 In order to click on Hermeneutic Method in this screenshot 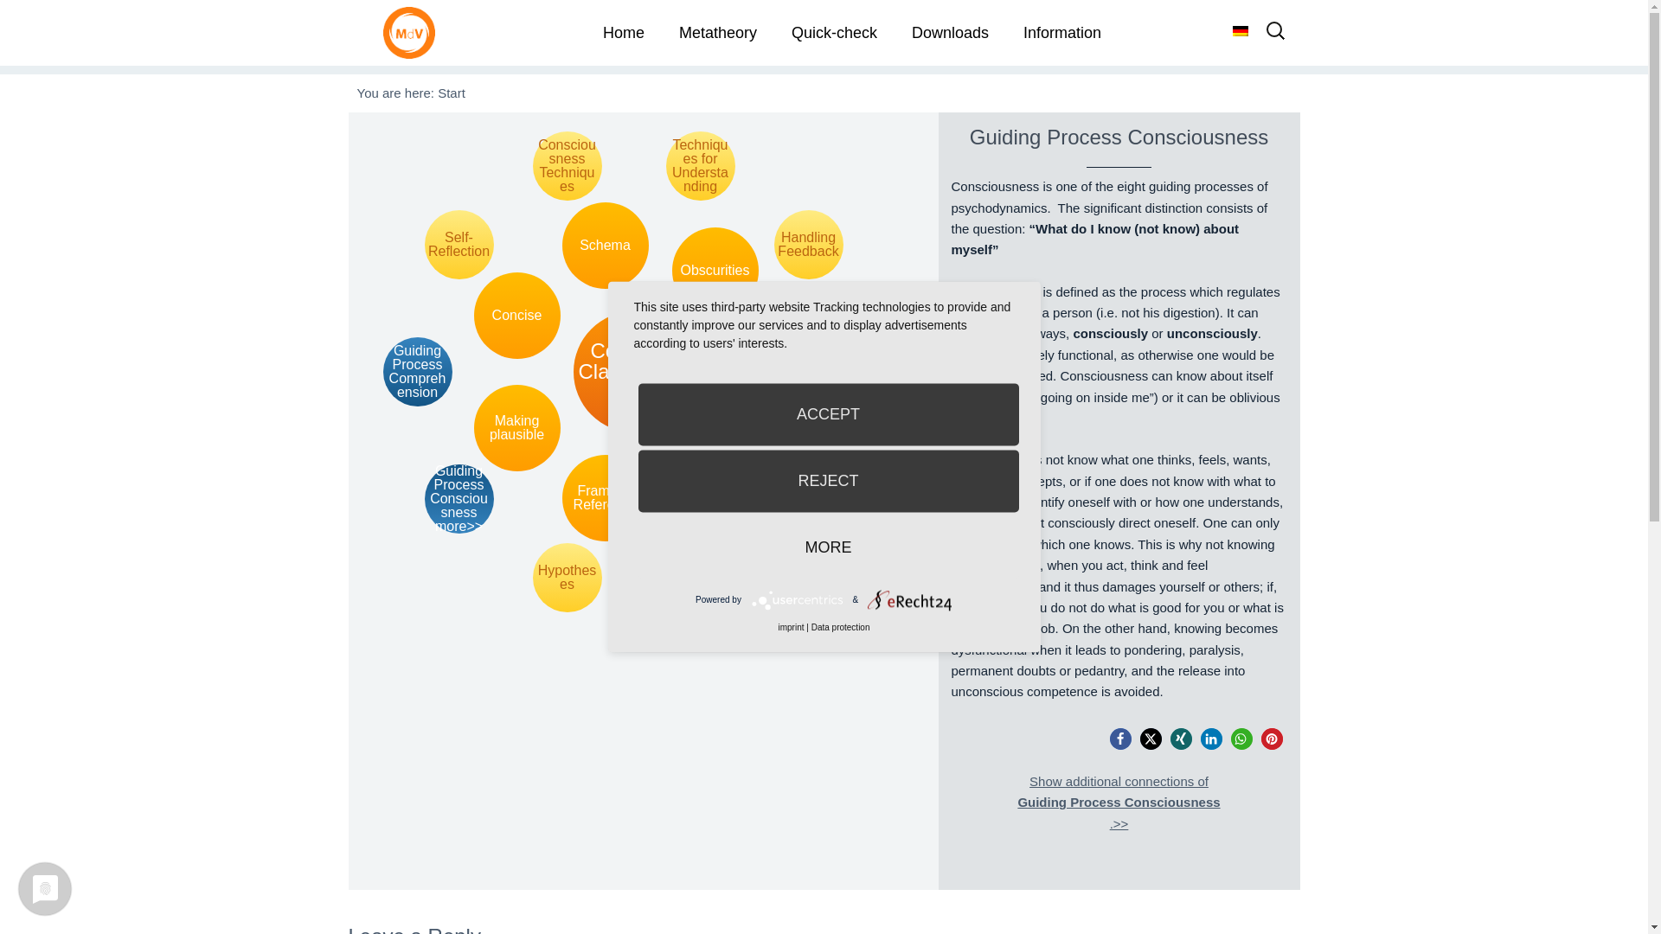, I will do `click(701, 578)`.